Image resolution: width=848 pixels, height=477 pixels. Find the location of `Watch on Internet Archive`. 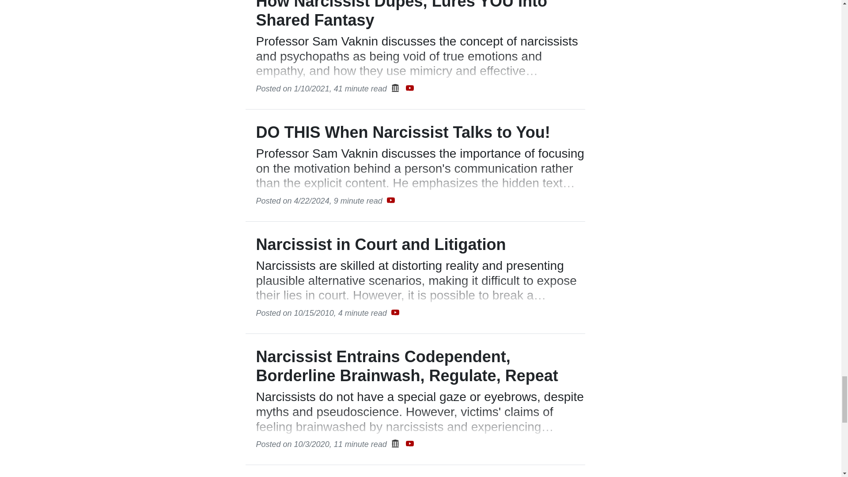

Watch on Internet Archive is located at coordinates (395, 441).